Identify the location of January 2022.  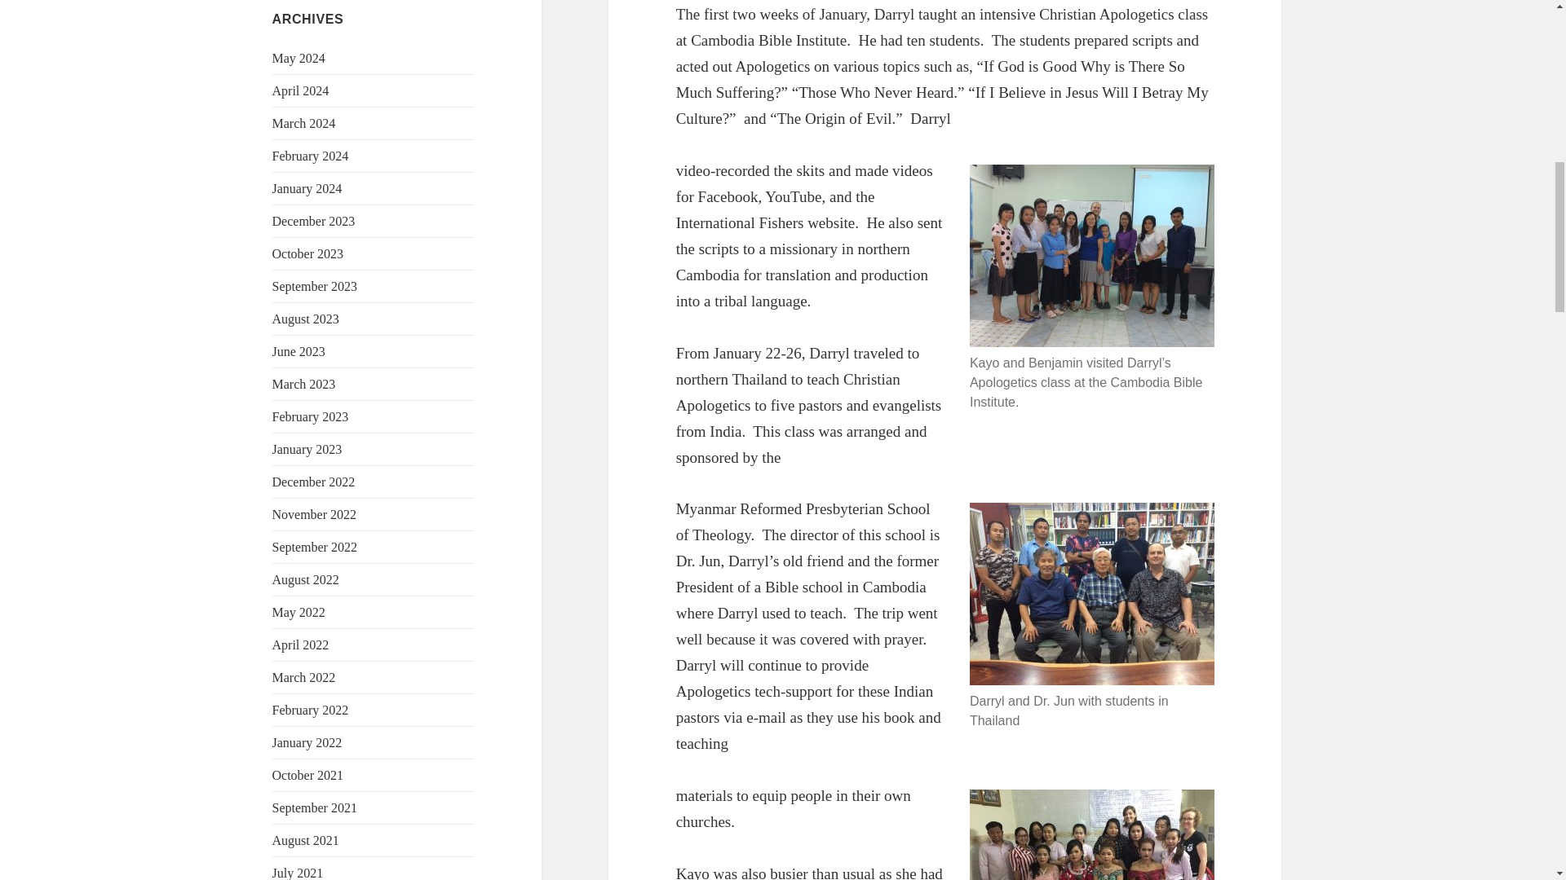
(307, 742).